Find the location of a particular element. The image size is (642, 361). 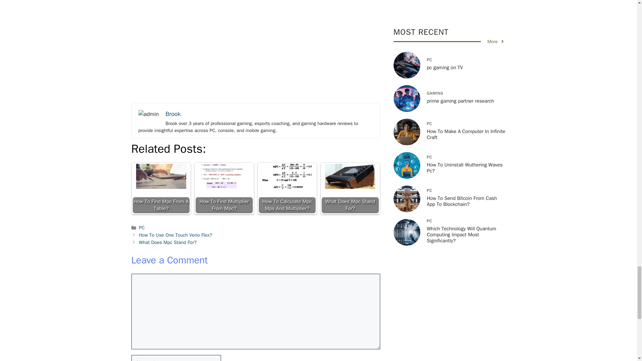

PC is located at coordinates (142, 227).